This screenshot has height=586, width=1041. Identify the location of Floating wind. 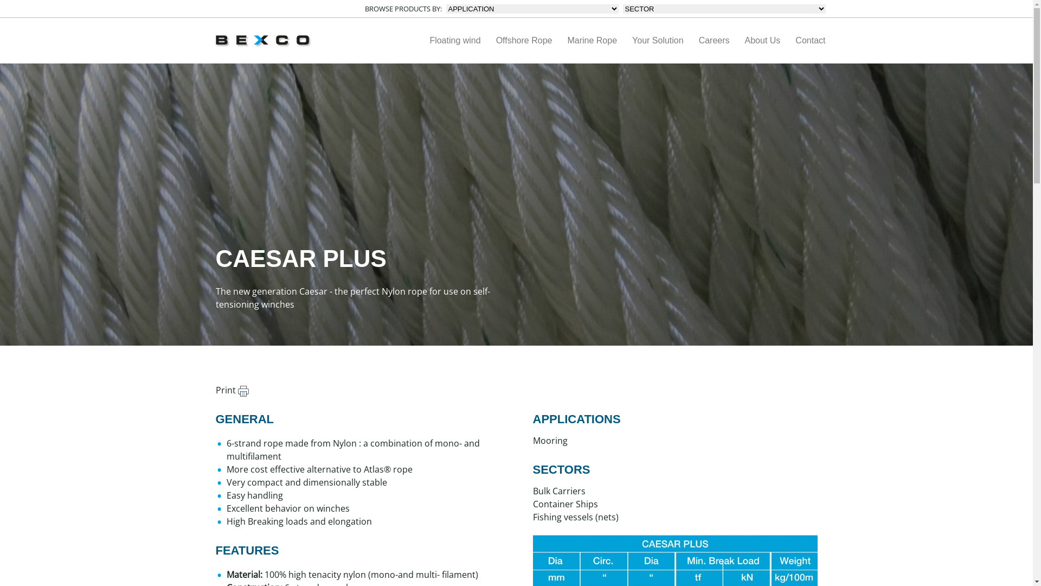
(455, 41).